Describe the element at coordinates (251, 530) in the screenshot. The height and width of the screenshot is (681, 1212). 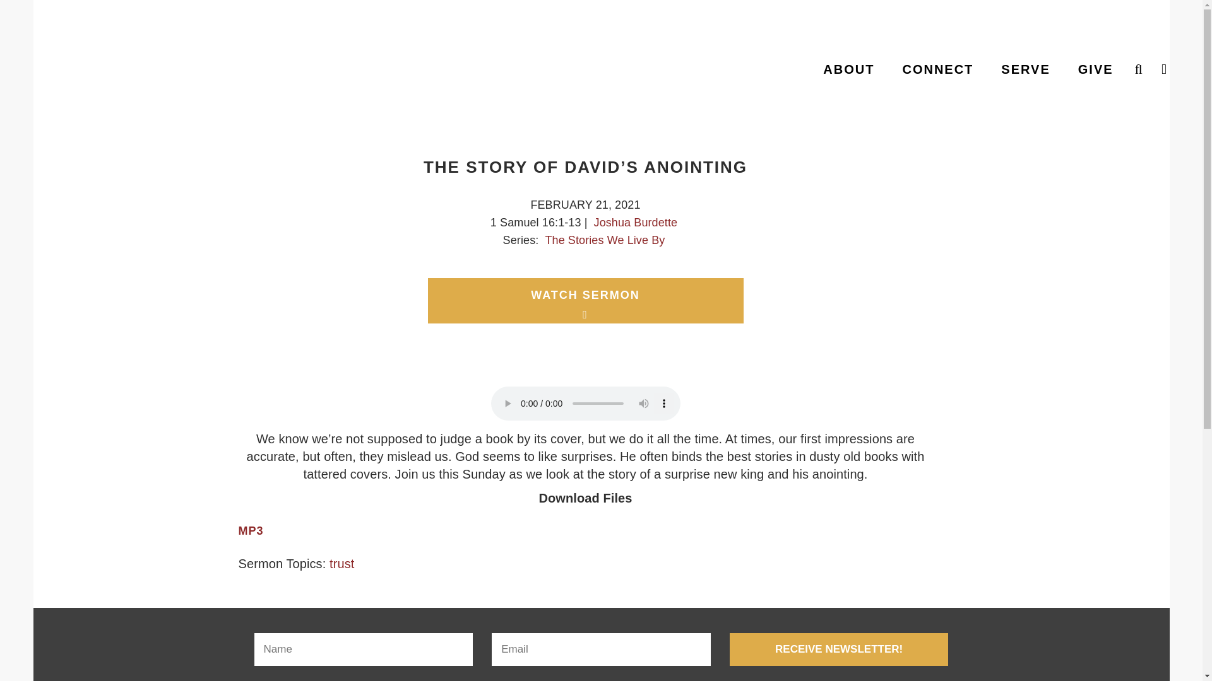
I see `MP3` at that location.